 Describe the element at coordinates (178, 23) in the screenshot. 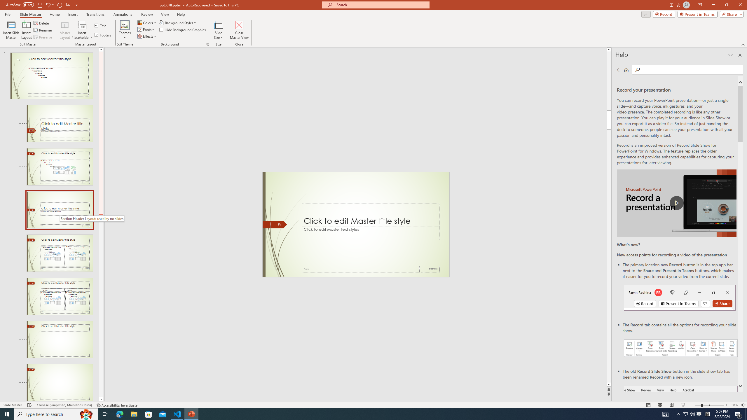

I see `Background Styles` at that location.